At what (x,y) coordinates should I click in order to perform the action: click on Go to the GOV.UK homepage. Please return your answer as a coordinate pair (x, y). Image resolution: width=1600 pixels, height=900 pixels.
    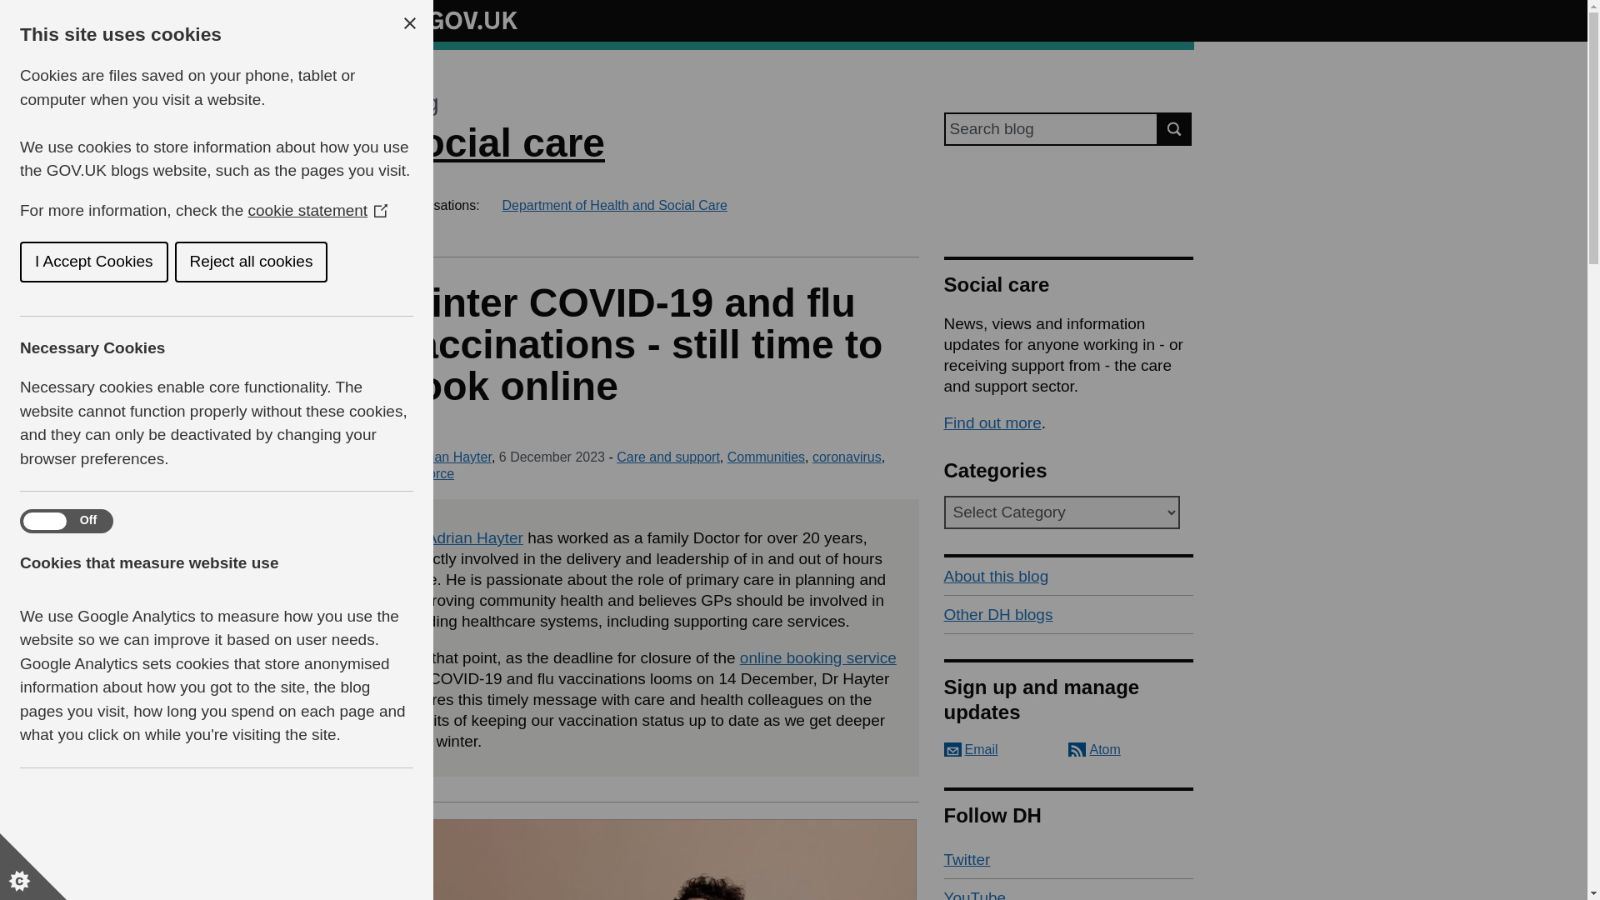
    Looking at the image, I should click on (455, 20).